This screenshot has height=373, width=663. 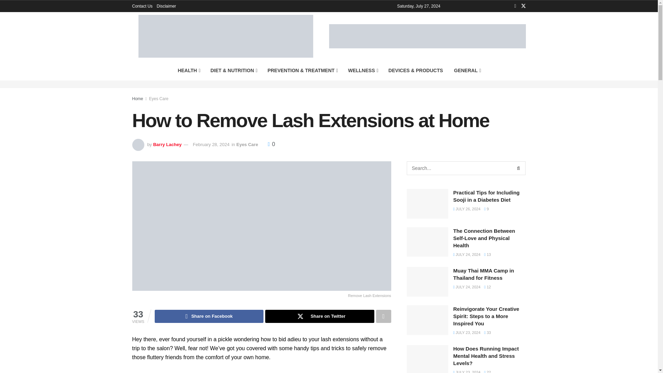 I want to click on Disclaimer, so click(x=166, y=6).